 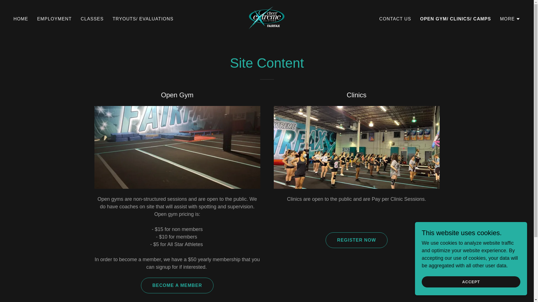 What do you see at coordinates (177, 285) in the screenshot?
I see `BECOME A MEMBER` at bounding box center [177, 285].